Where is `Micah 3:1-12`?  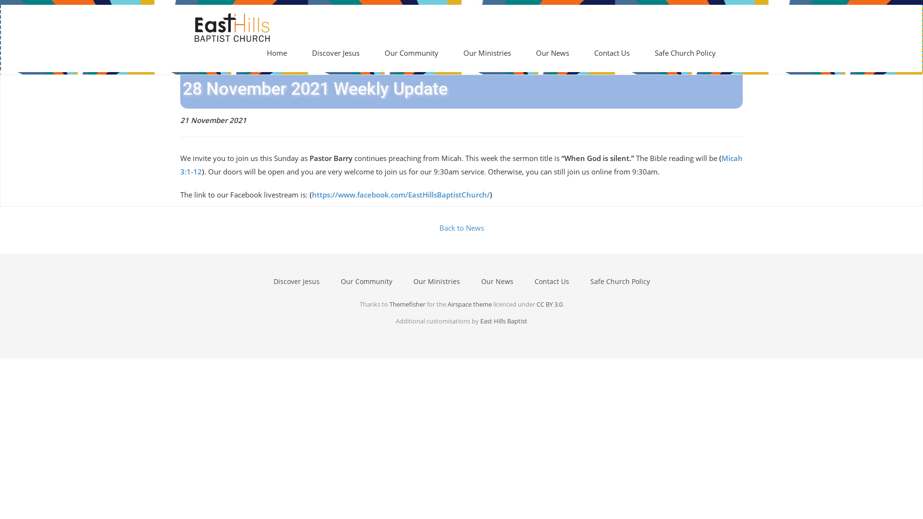 Micah 3:1-12 is located at coordinates (461, 165).